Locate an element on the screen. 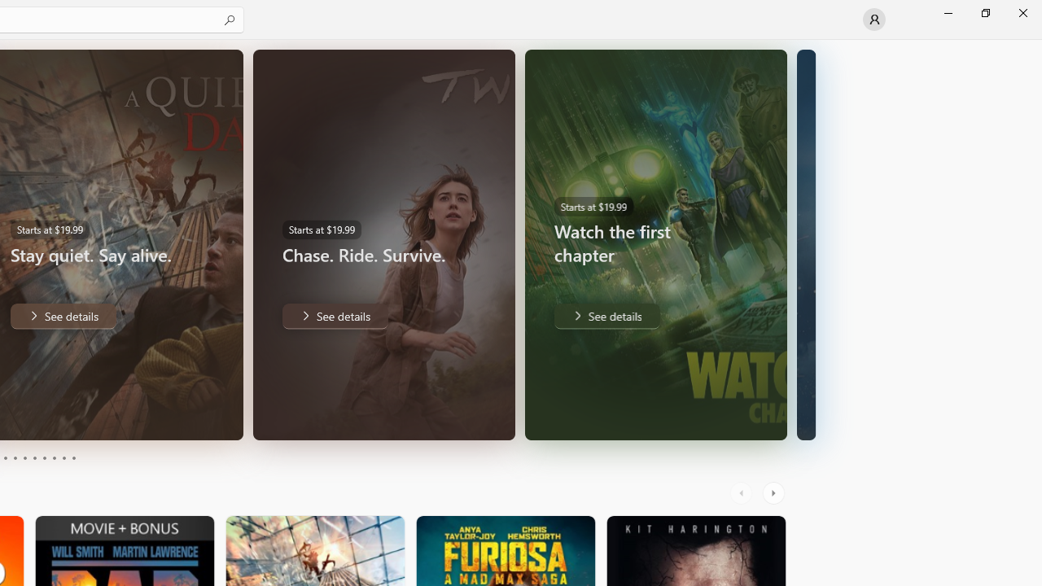 The image size is (1042, 586). AutomationID: RightScrollButton is located at coordinates (775, 493).